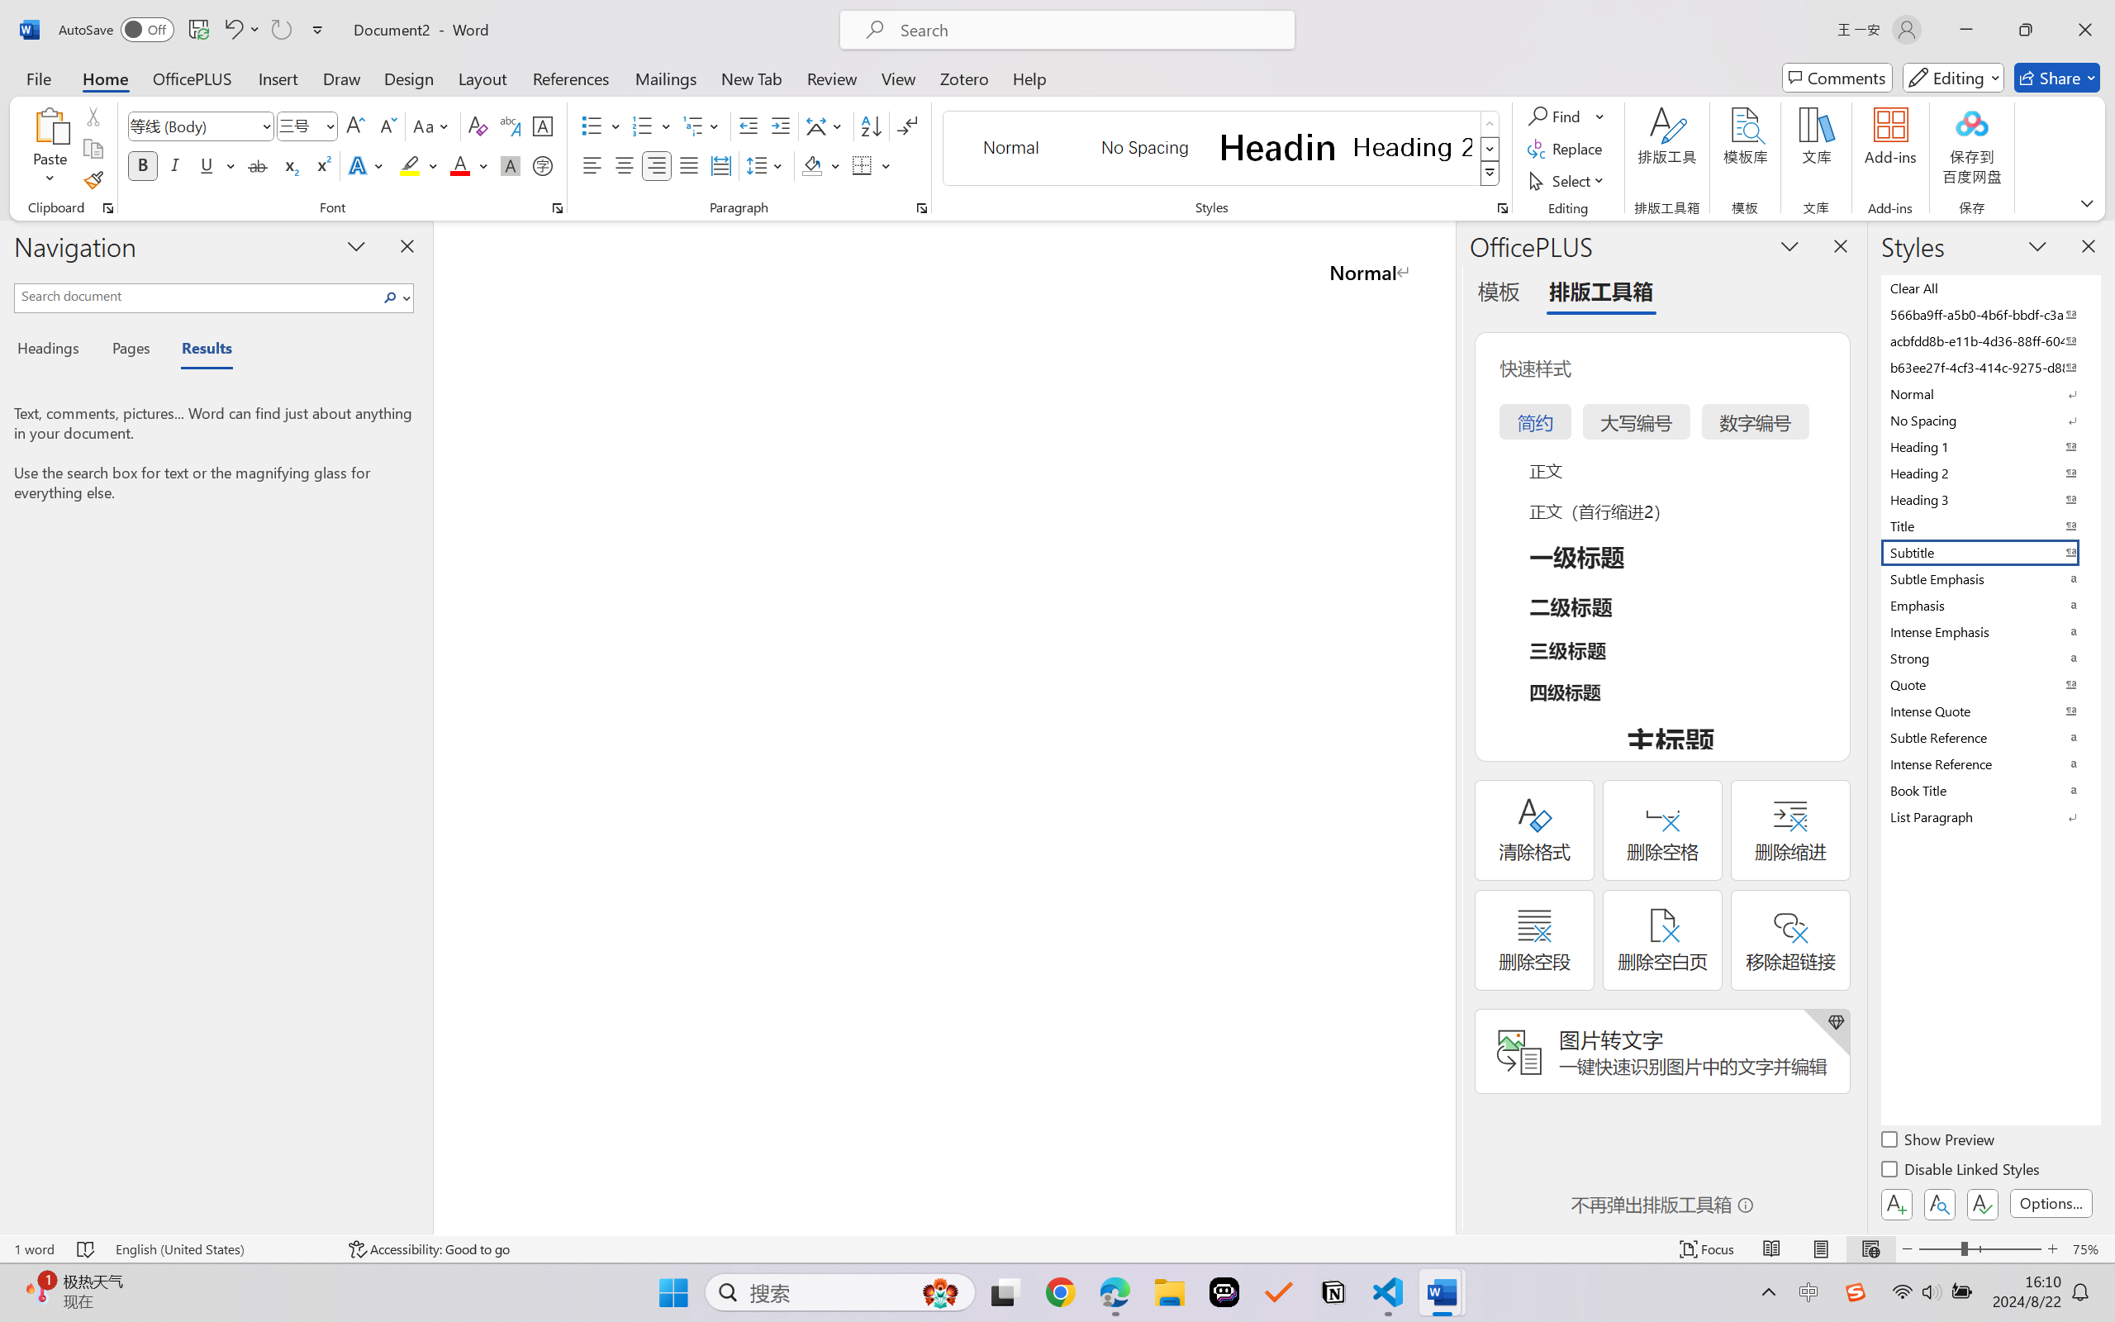 Image resolution: width=2115 pixels, height=1322 pixels. What do you see at coordinates (432, 126) in the screenshot?
I see `Change Case` at bounding box center [432, 126].